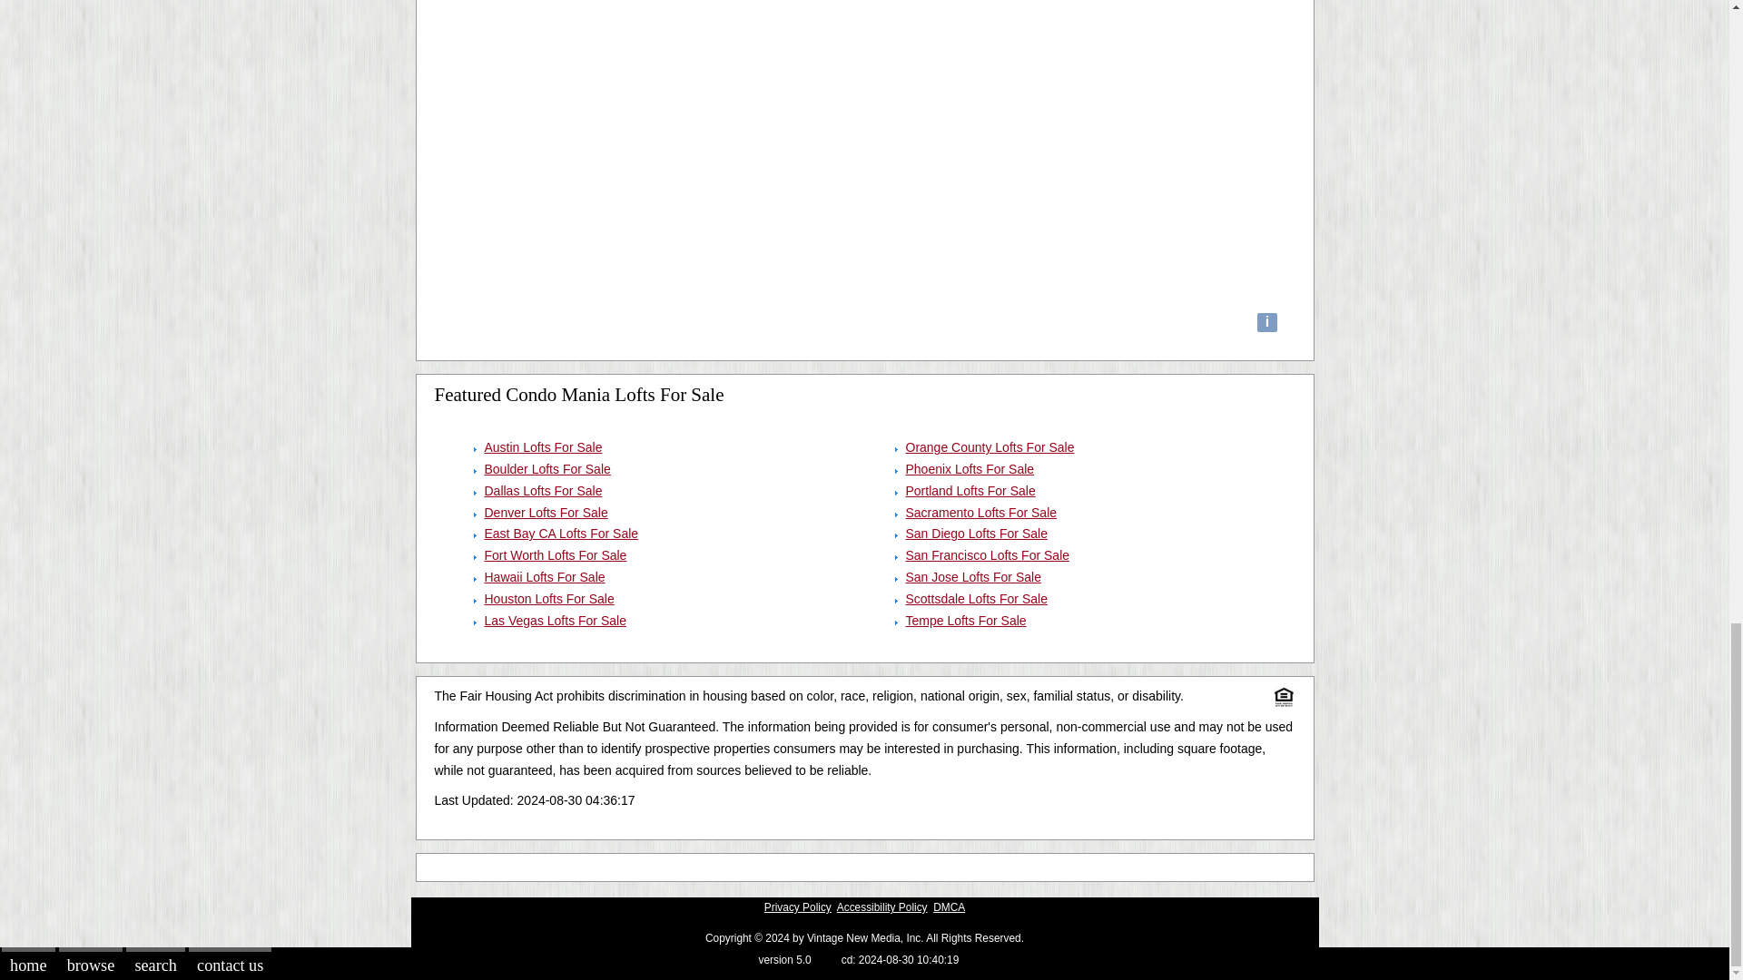 The width and height of the screenshot is (1743, 980). What do you see at coordinates (1267, 323) in the screenshot?
I see `i` at bounding box center [1267, 323].